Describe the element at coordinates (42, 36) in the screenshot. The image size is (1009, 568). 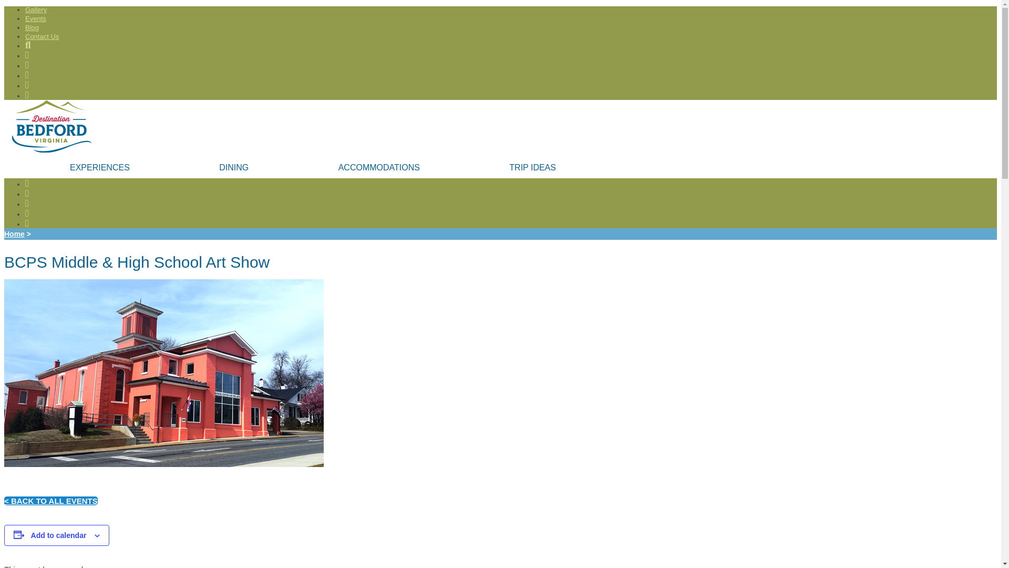
I see `Contact Us` at that location.